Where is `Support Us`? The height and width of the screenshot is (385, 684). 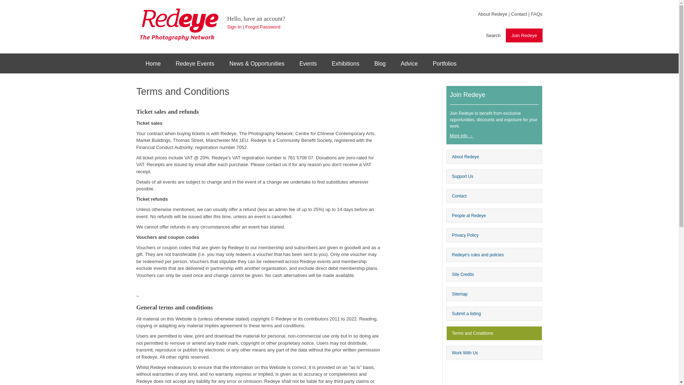
Support Us is located at coordinates (234, 27).